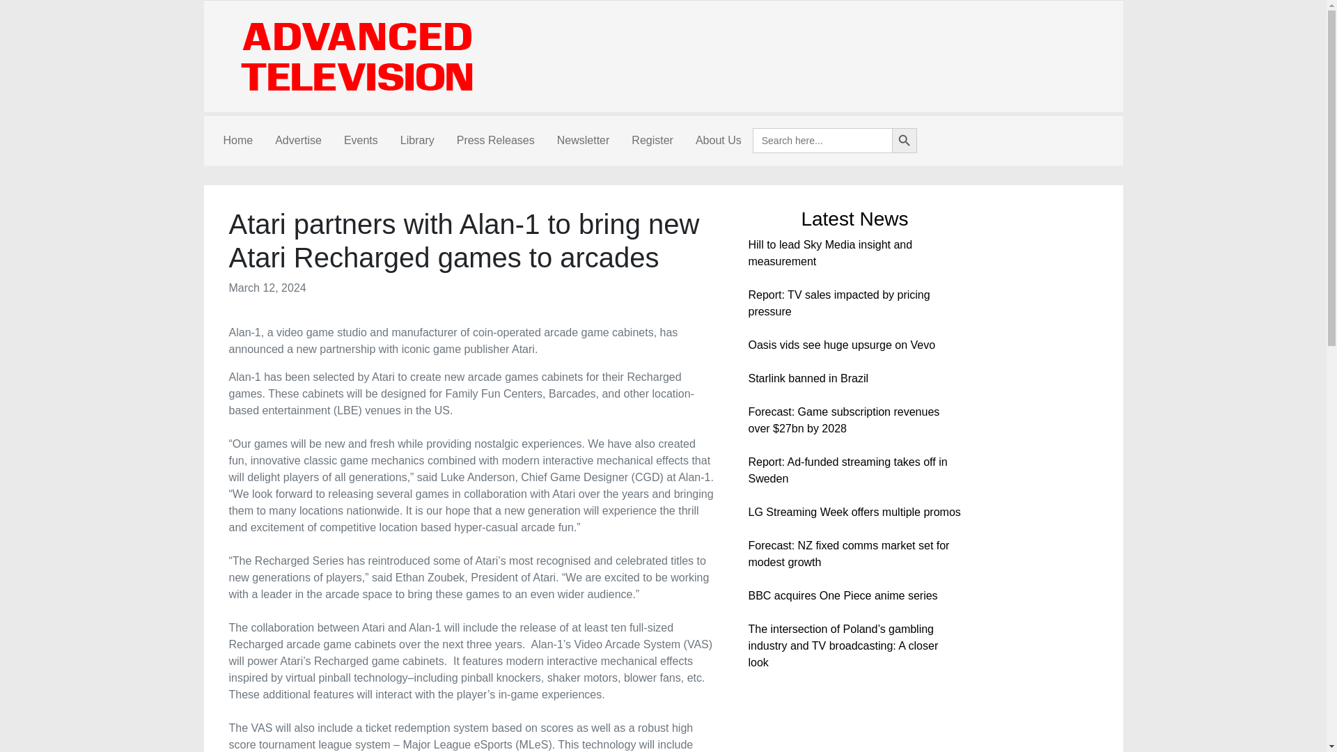 This screenshot has width=1337, height=752. I want to click on Starlink banned in Brazil, so click(808, 377).